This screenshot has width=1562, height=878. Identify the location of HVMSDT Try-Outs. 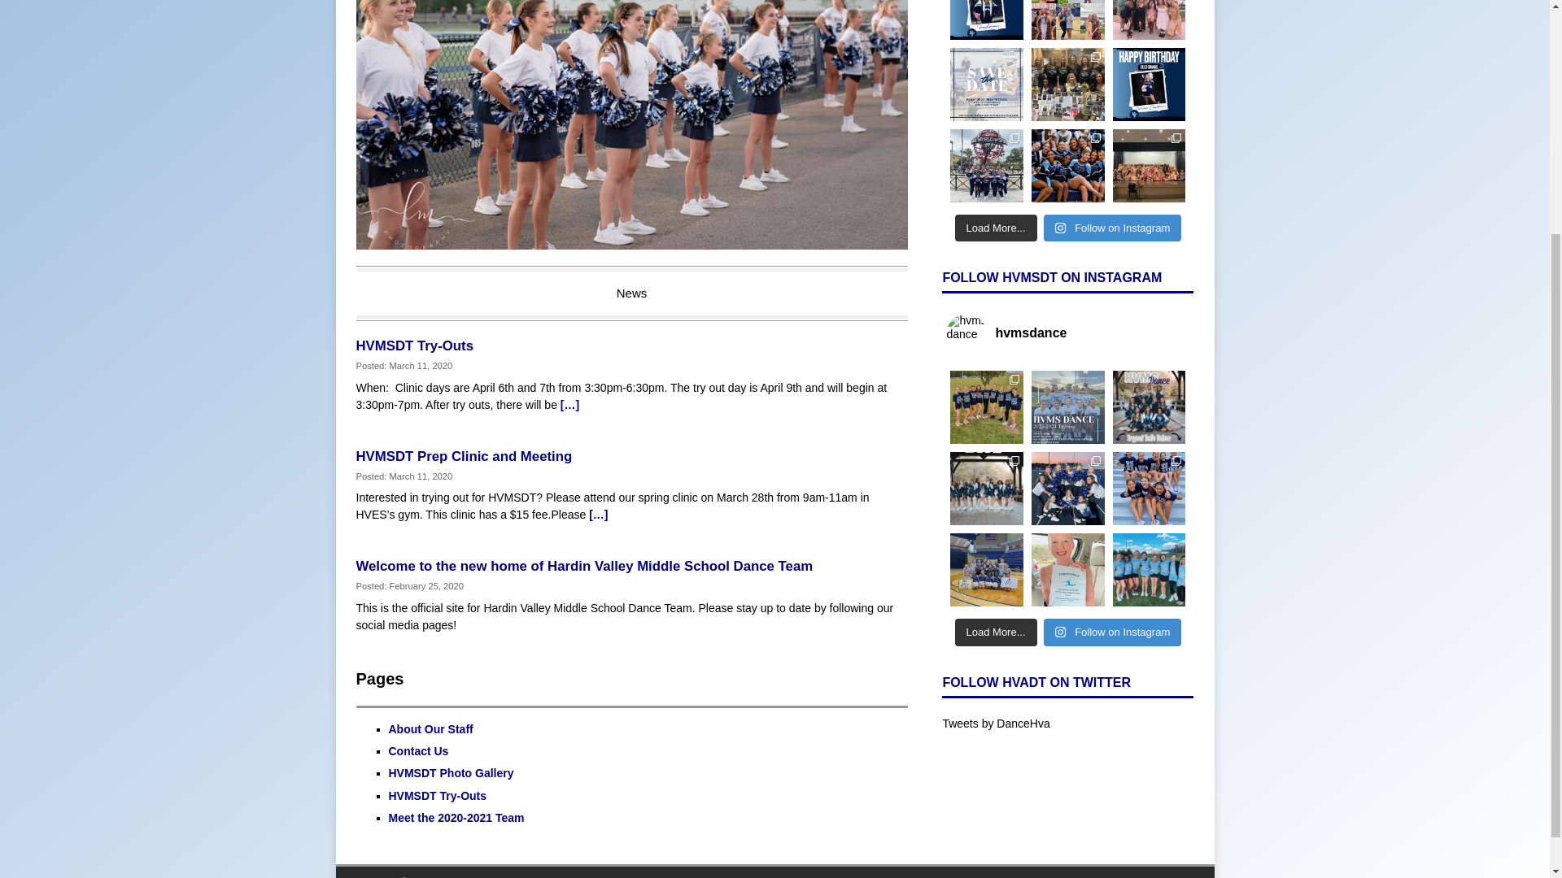
(415, 346).